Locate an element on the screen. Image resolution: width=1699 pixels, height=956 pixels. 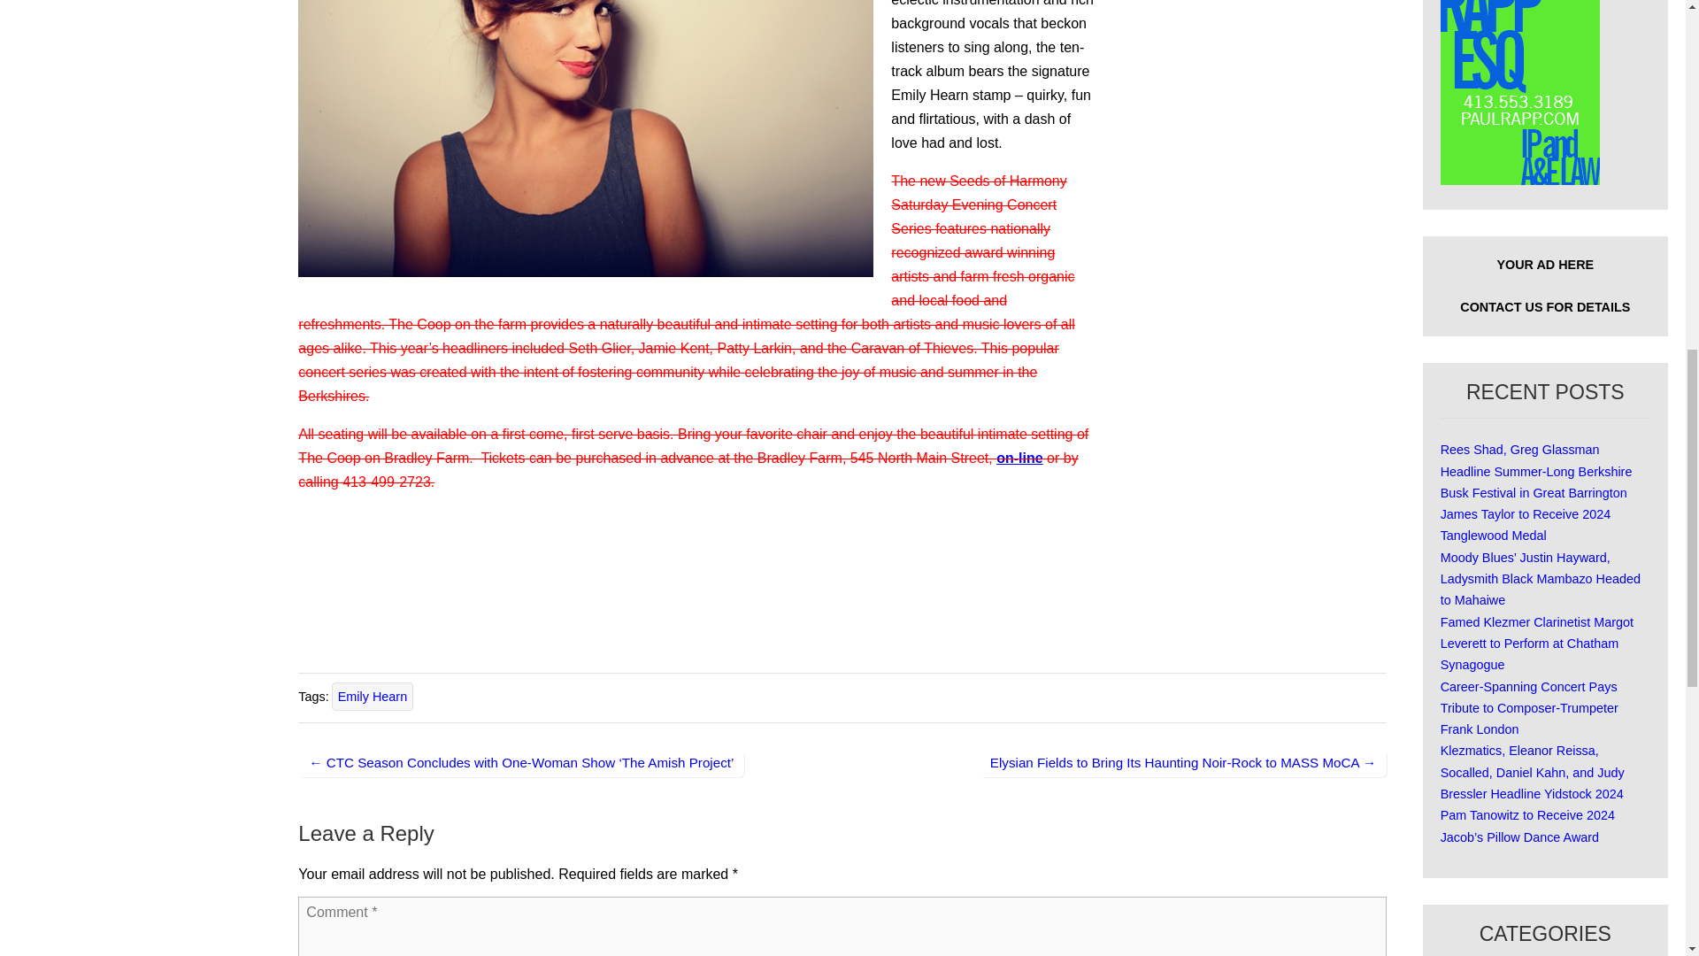
on-line is located at coordinates (1019, 457).